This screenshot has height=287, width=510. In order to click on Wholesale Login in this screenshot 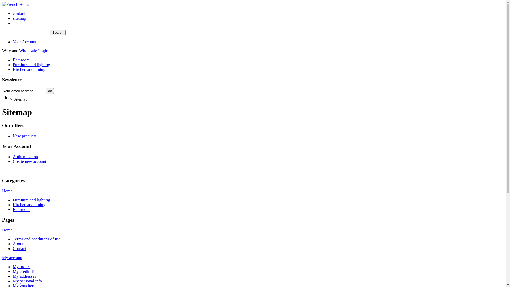, I will do `click(34, 51)`.